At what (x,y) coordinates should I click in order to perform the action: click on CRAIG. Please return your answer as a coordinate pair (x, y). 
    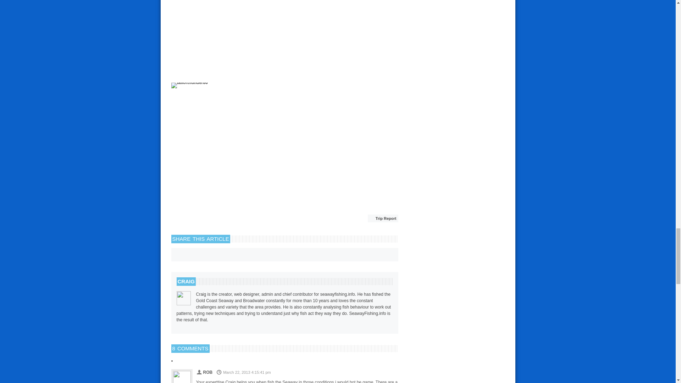
    Looking at the image, I should click on (186, 281).